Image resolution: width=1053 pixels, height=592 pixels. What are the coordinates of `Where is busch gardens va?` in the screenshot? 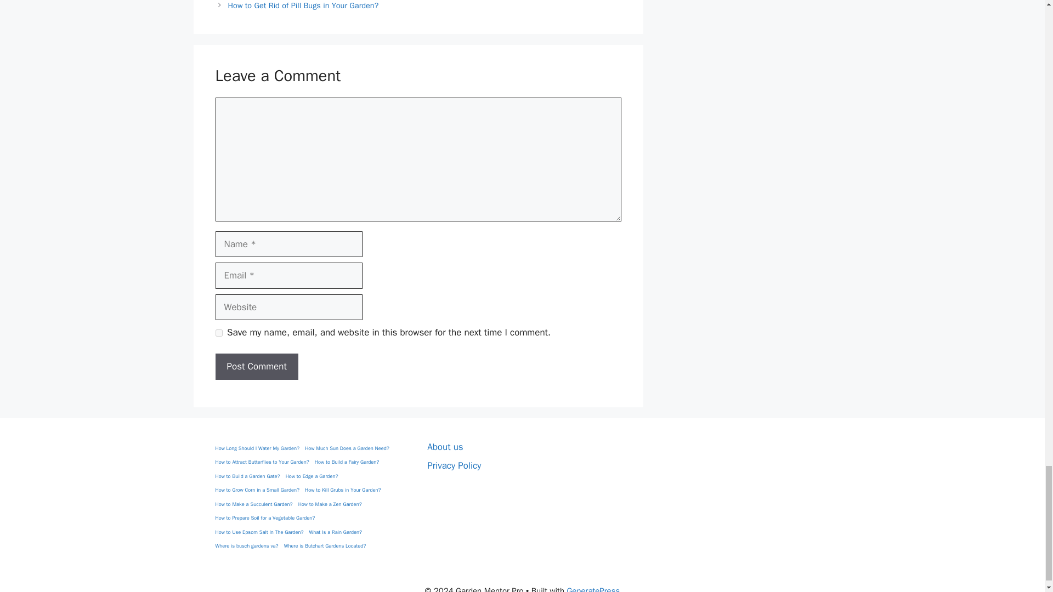 It's located at (246, 547).